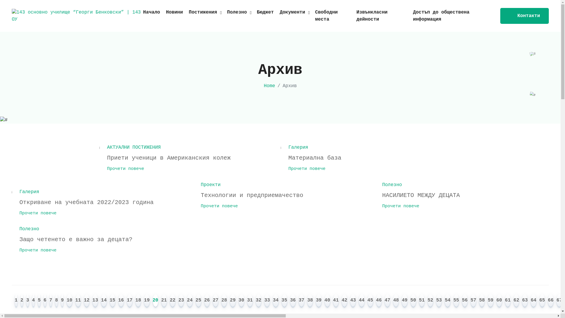 The width and height of the screenshot is (565, 318). Describe the element at coordinates (301, 301) in the screenshot. I see `37` at that location.